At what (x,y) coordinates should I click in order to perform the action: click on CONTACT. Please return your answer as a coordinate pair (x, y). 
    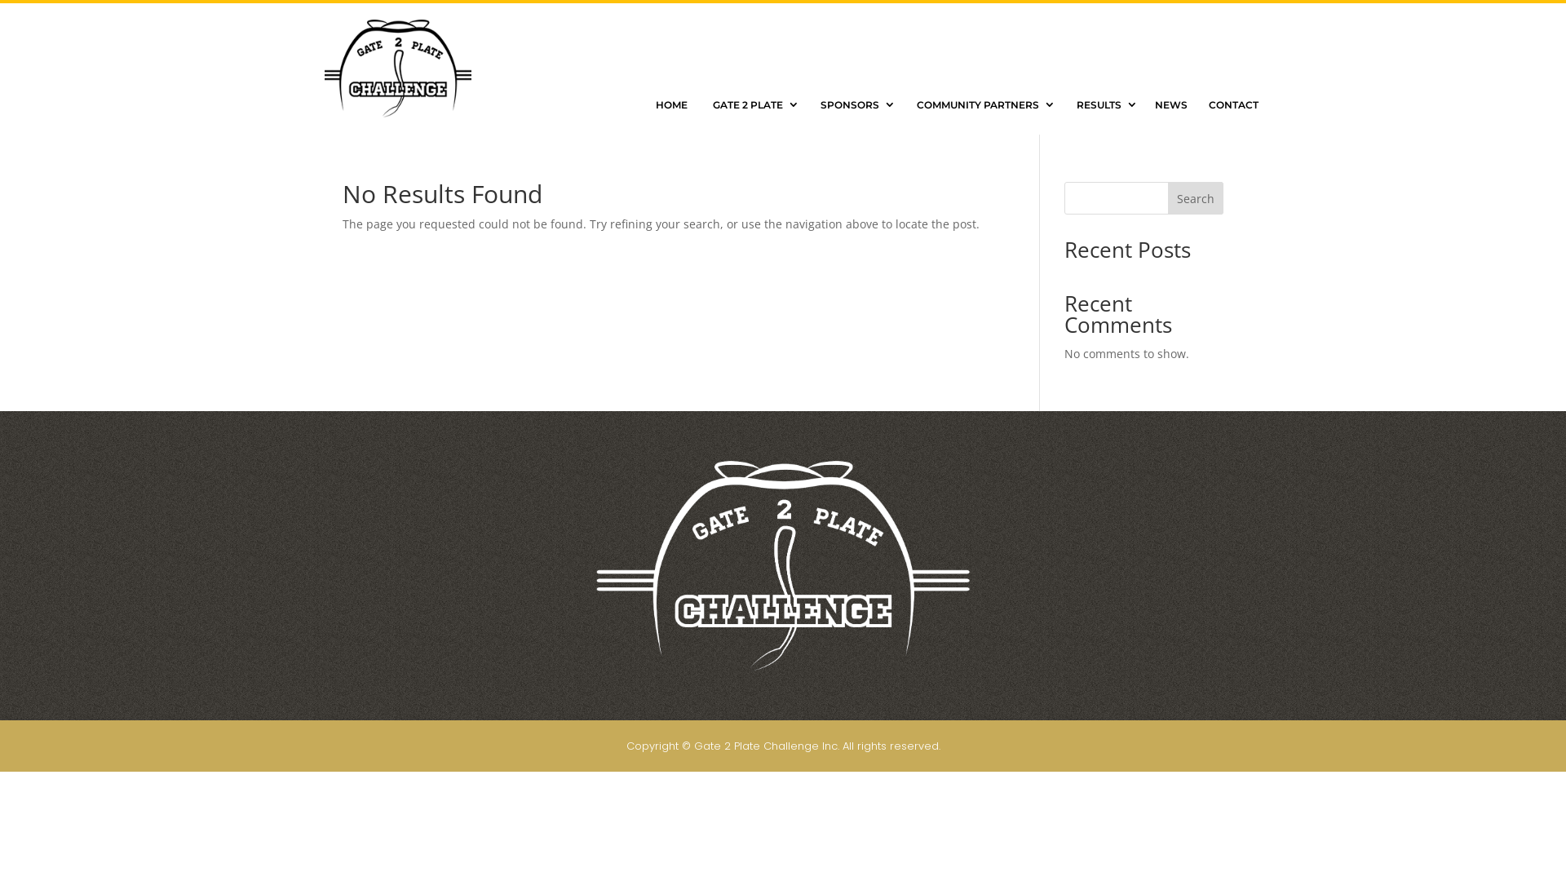
    Looking at the image, I should click on (1233, 105).